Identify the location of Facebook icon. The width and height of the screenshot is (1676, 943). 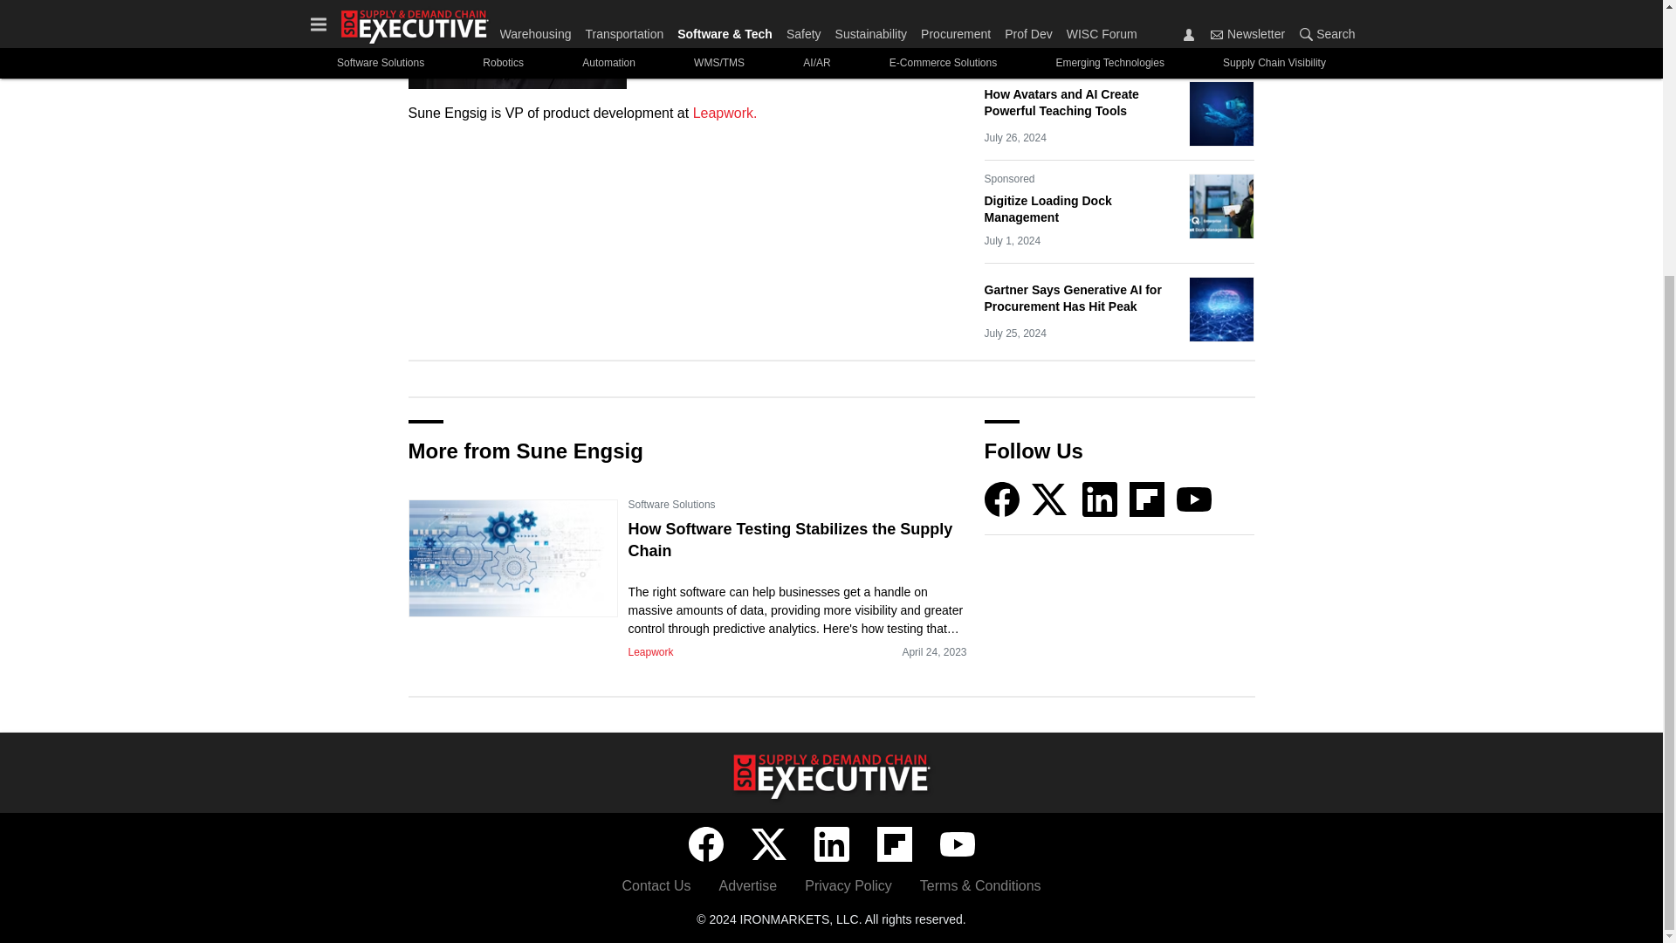
(1002, 499).